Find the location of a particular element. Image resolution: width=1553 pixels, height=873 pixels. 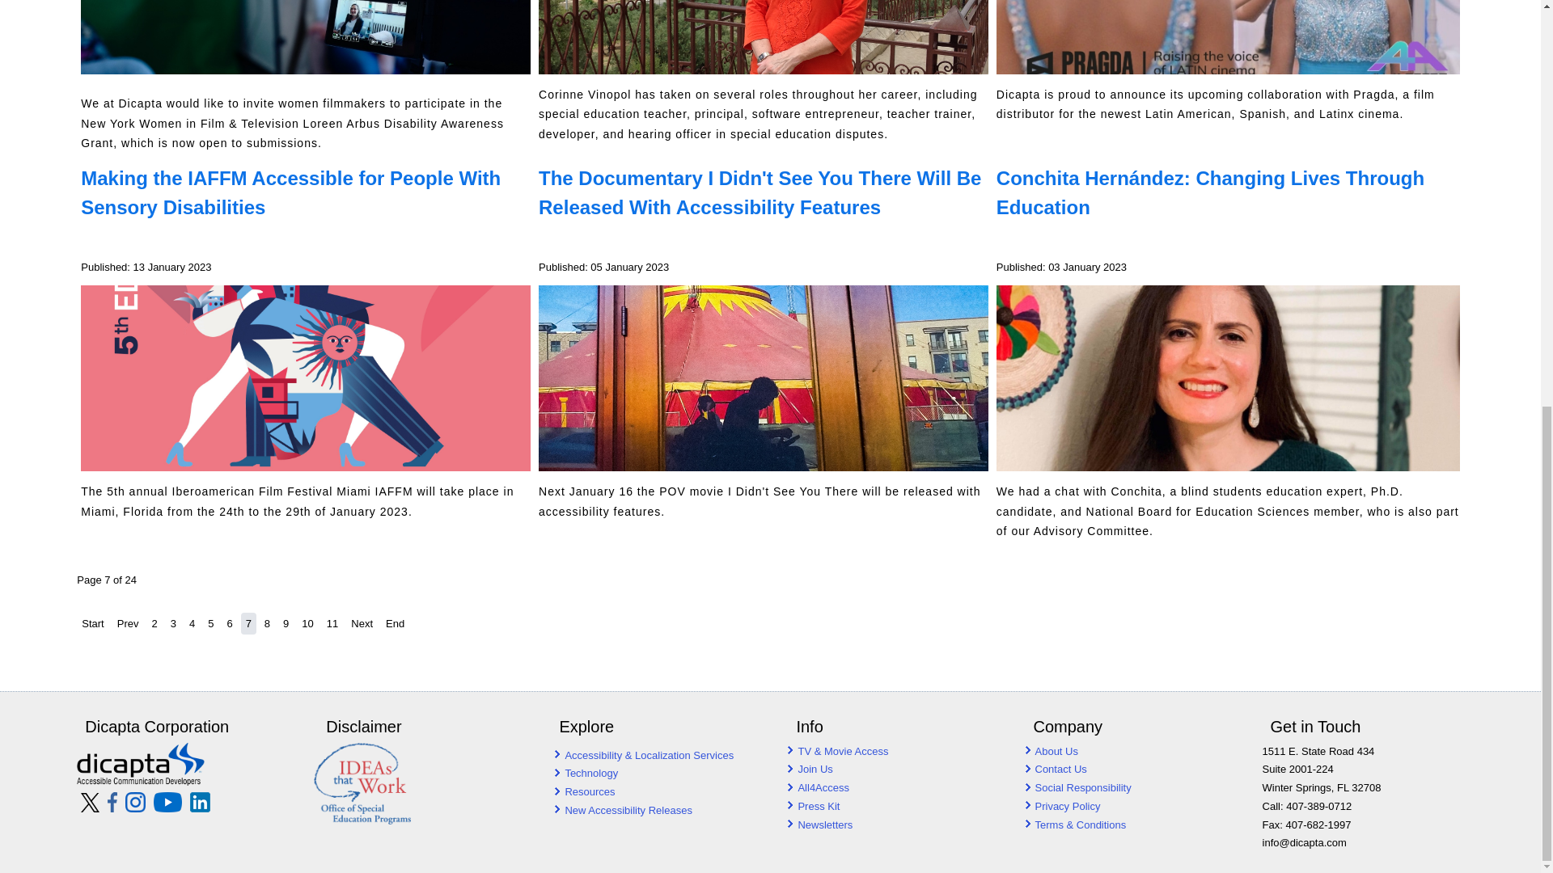

Start is located at coordinates (92, 622).